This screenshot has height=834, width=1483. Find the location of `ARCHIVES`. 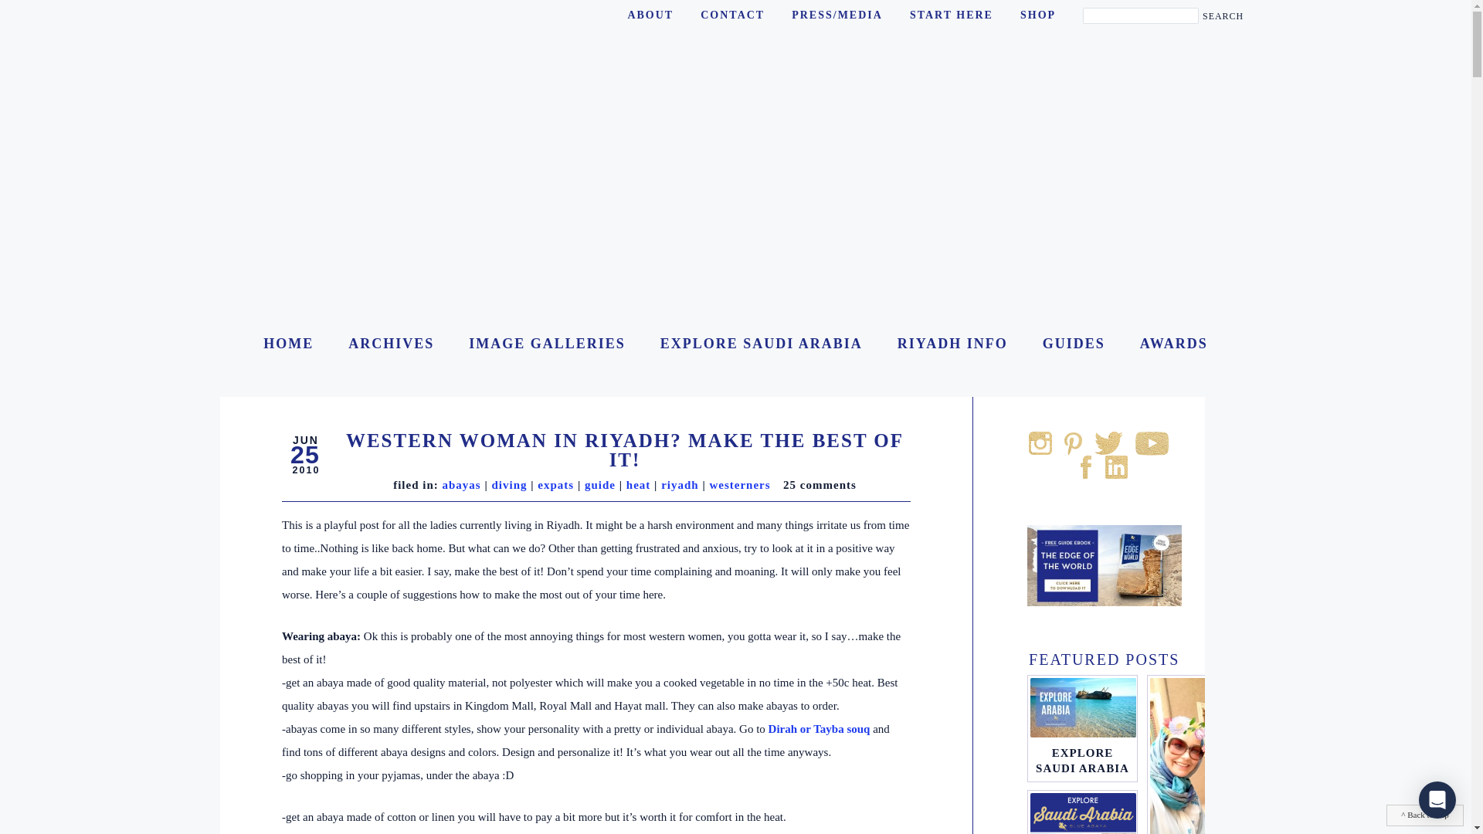

ARCHIVES is located at coordinates (391, 343).